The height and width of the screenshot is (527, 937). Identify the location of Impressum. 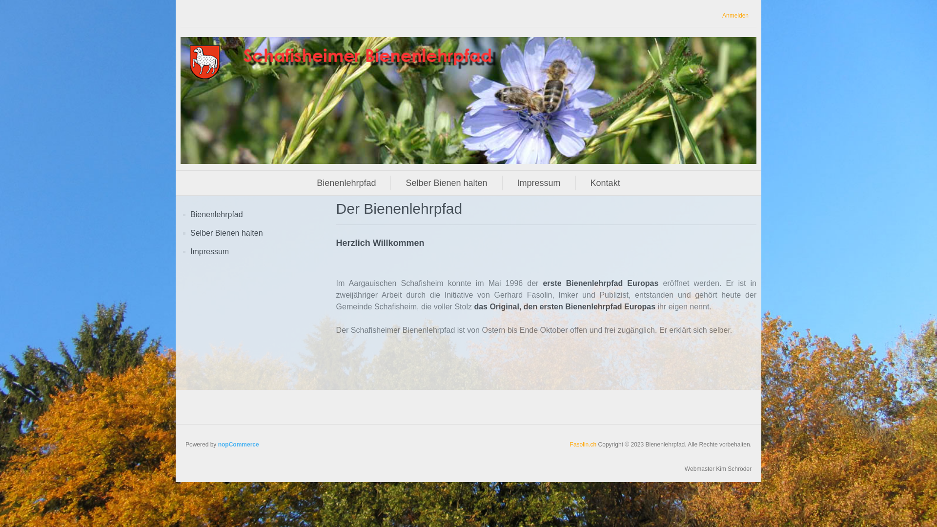
(210, 252).